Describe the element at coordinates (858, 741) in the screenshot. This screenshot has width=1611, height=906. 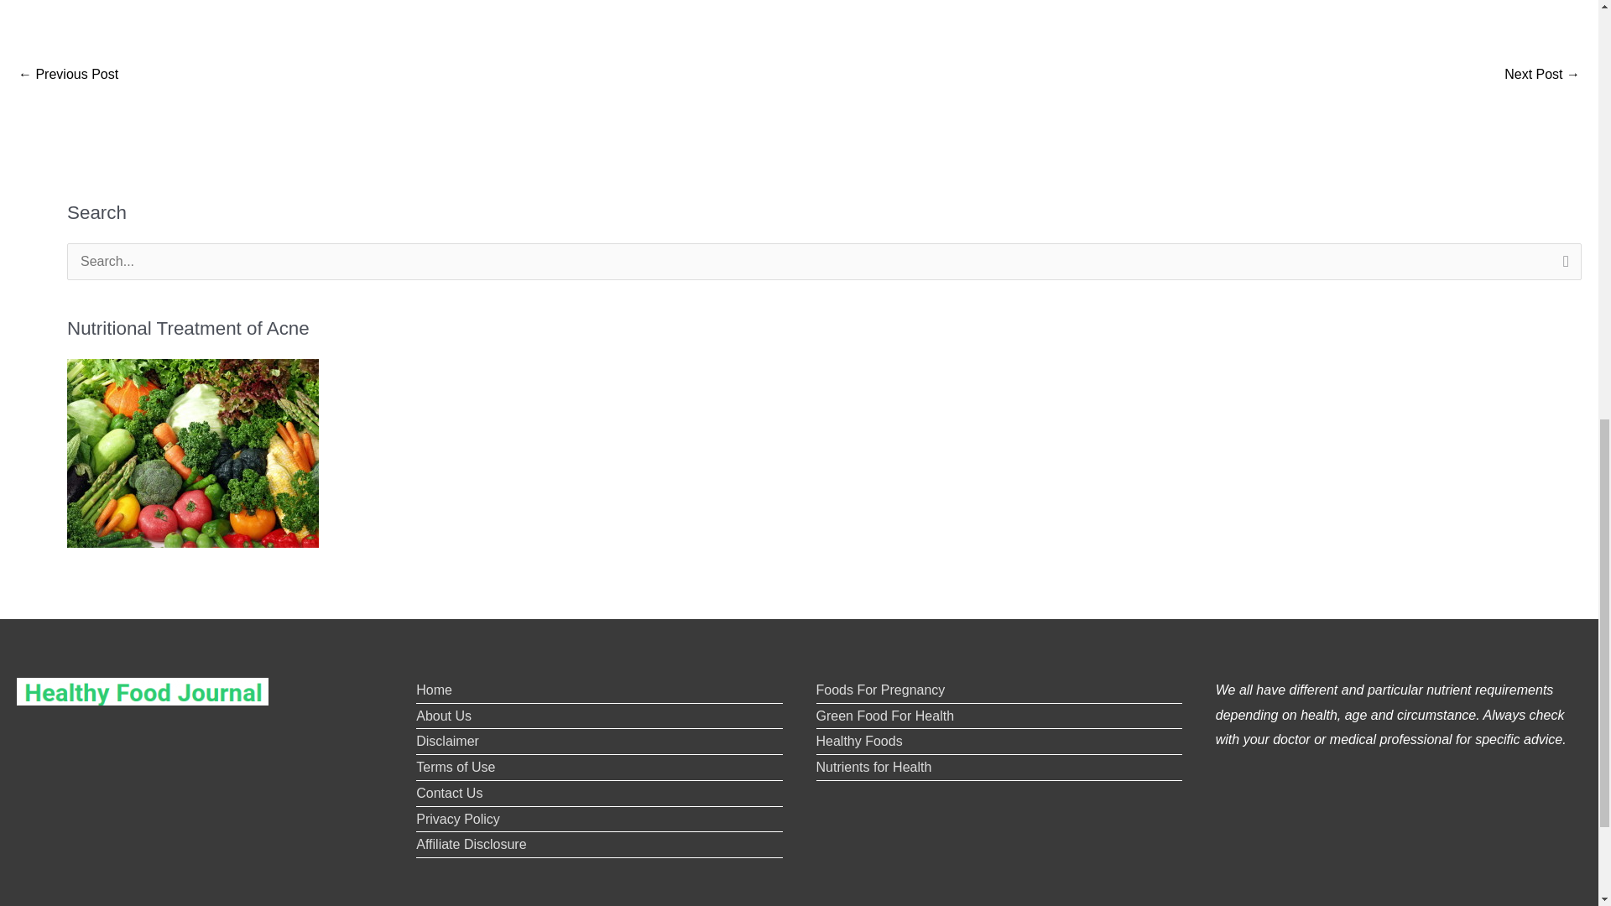
I see `Healthy Foods` at that location.